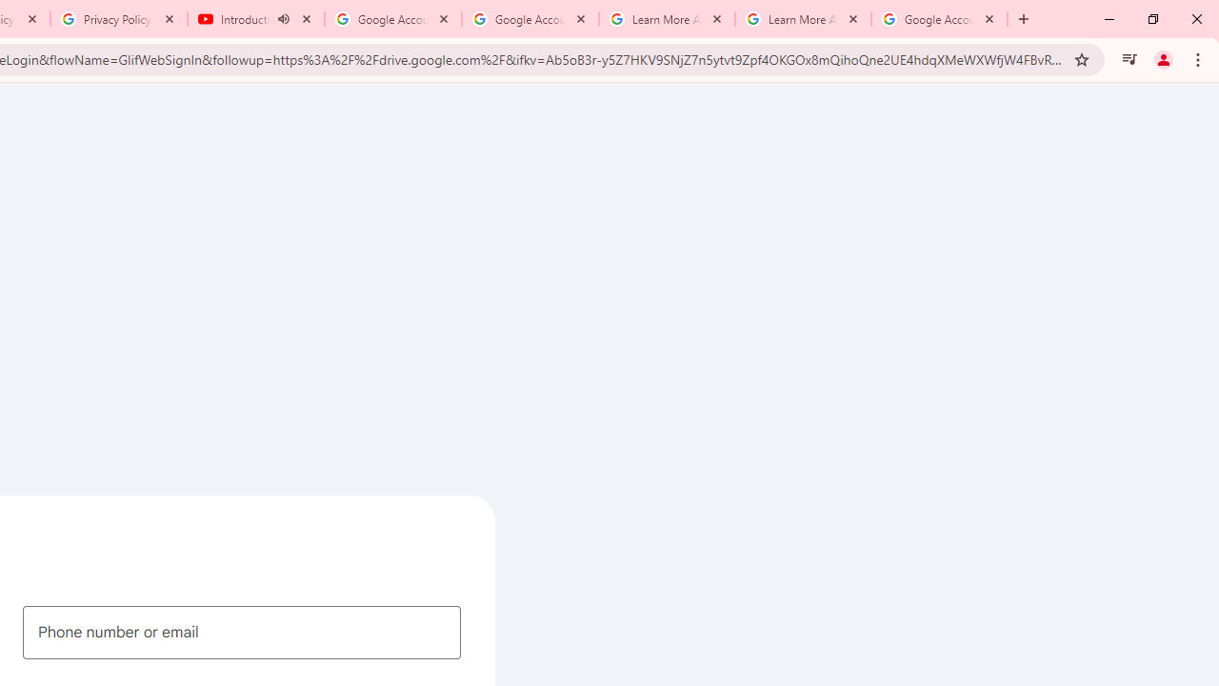 This screenshot has width=1219, height=686. Describe the element at coordinates (530, 19) in the screenshot. I see `Google Account Help` at that location.